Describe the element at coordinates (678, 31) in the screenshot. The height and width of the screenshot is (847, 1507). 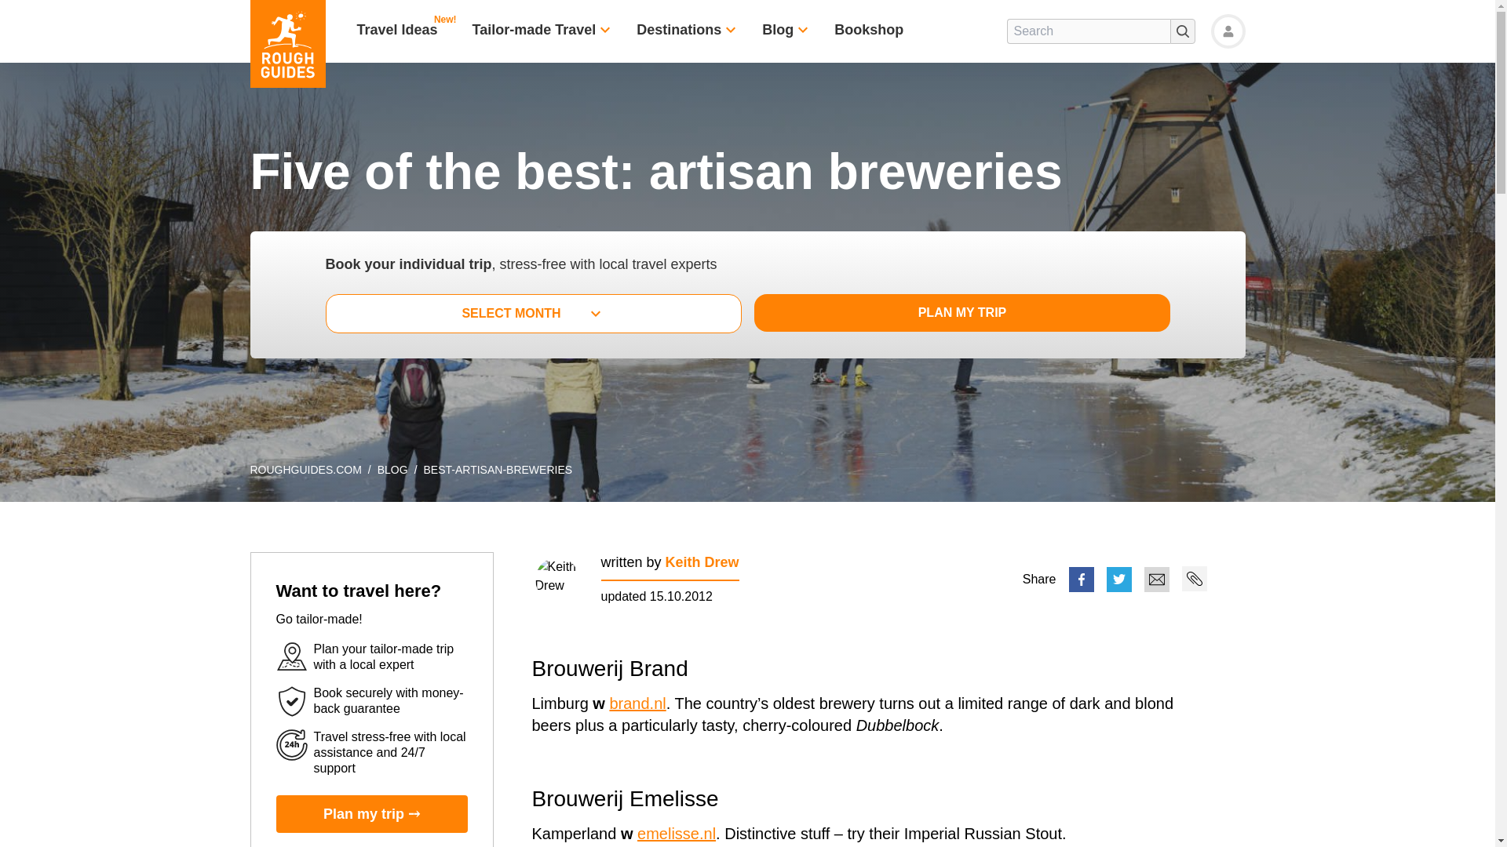
I see `Destinations` at that location.